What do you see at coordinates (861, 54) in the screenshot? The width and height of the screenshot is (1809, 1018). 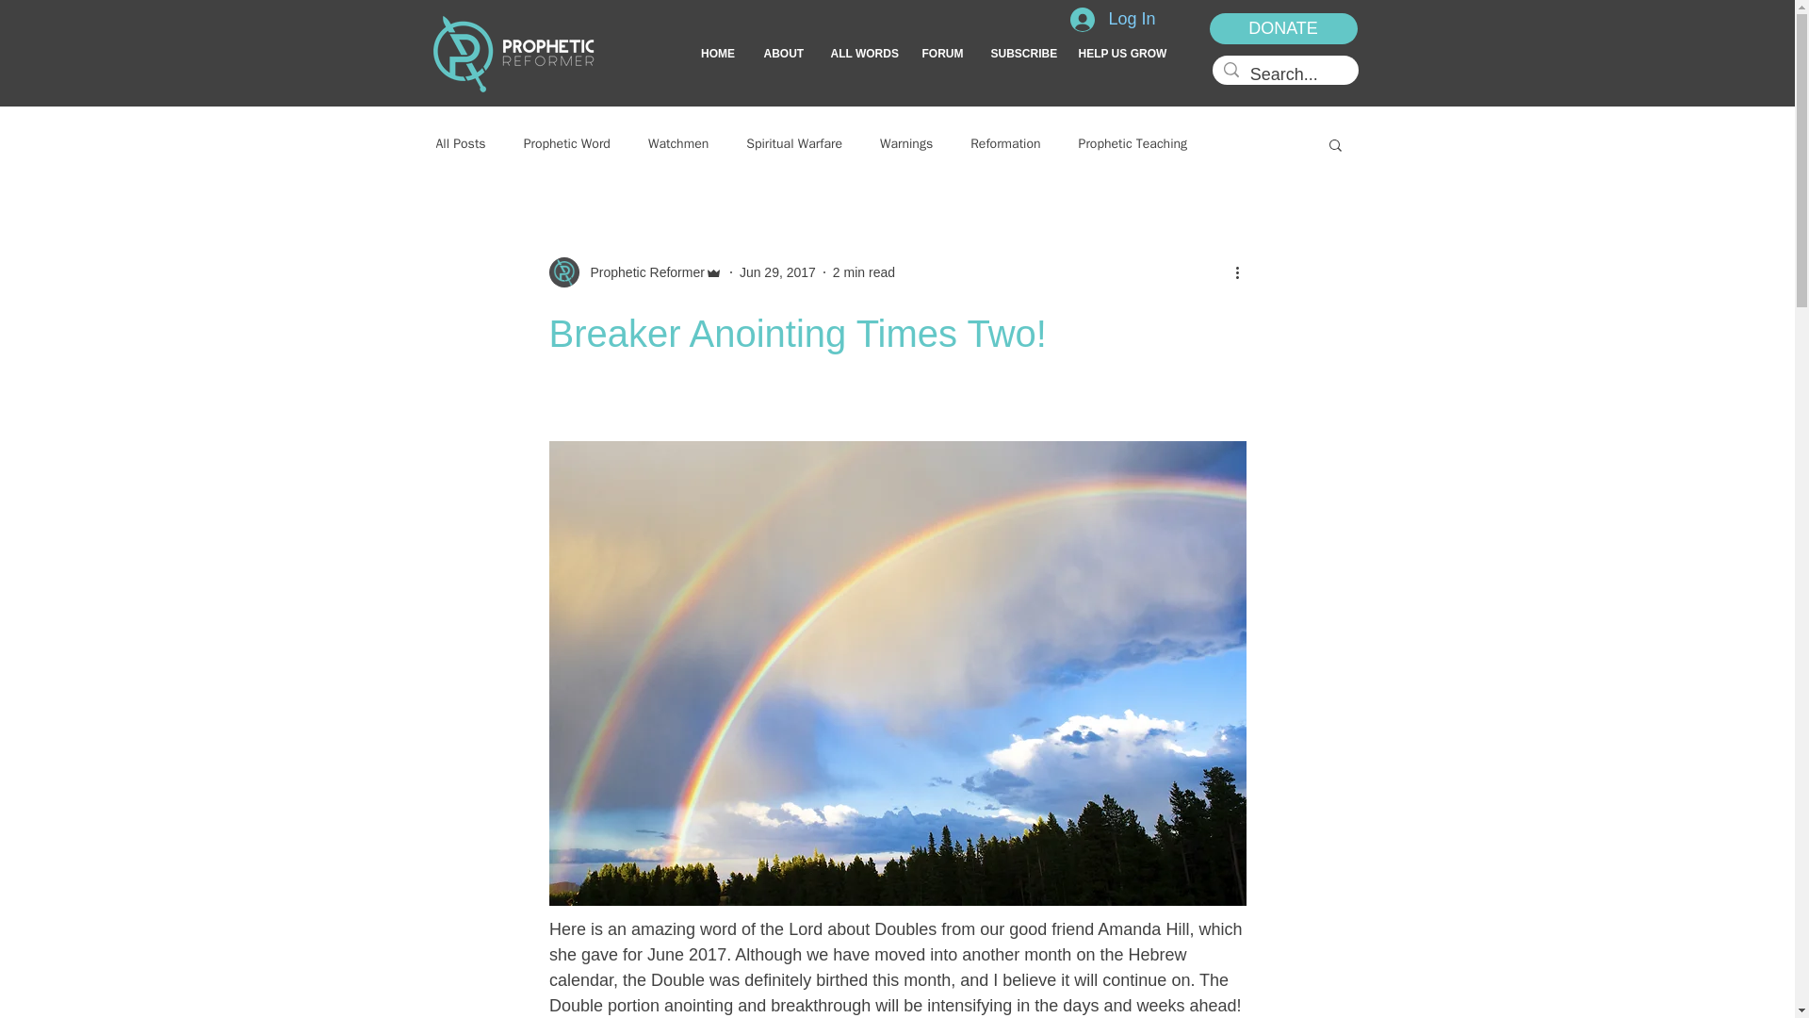 I see `ALL WORDS` at bounding box center [861, 54].